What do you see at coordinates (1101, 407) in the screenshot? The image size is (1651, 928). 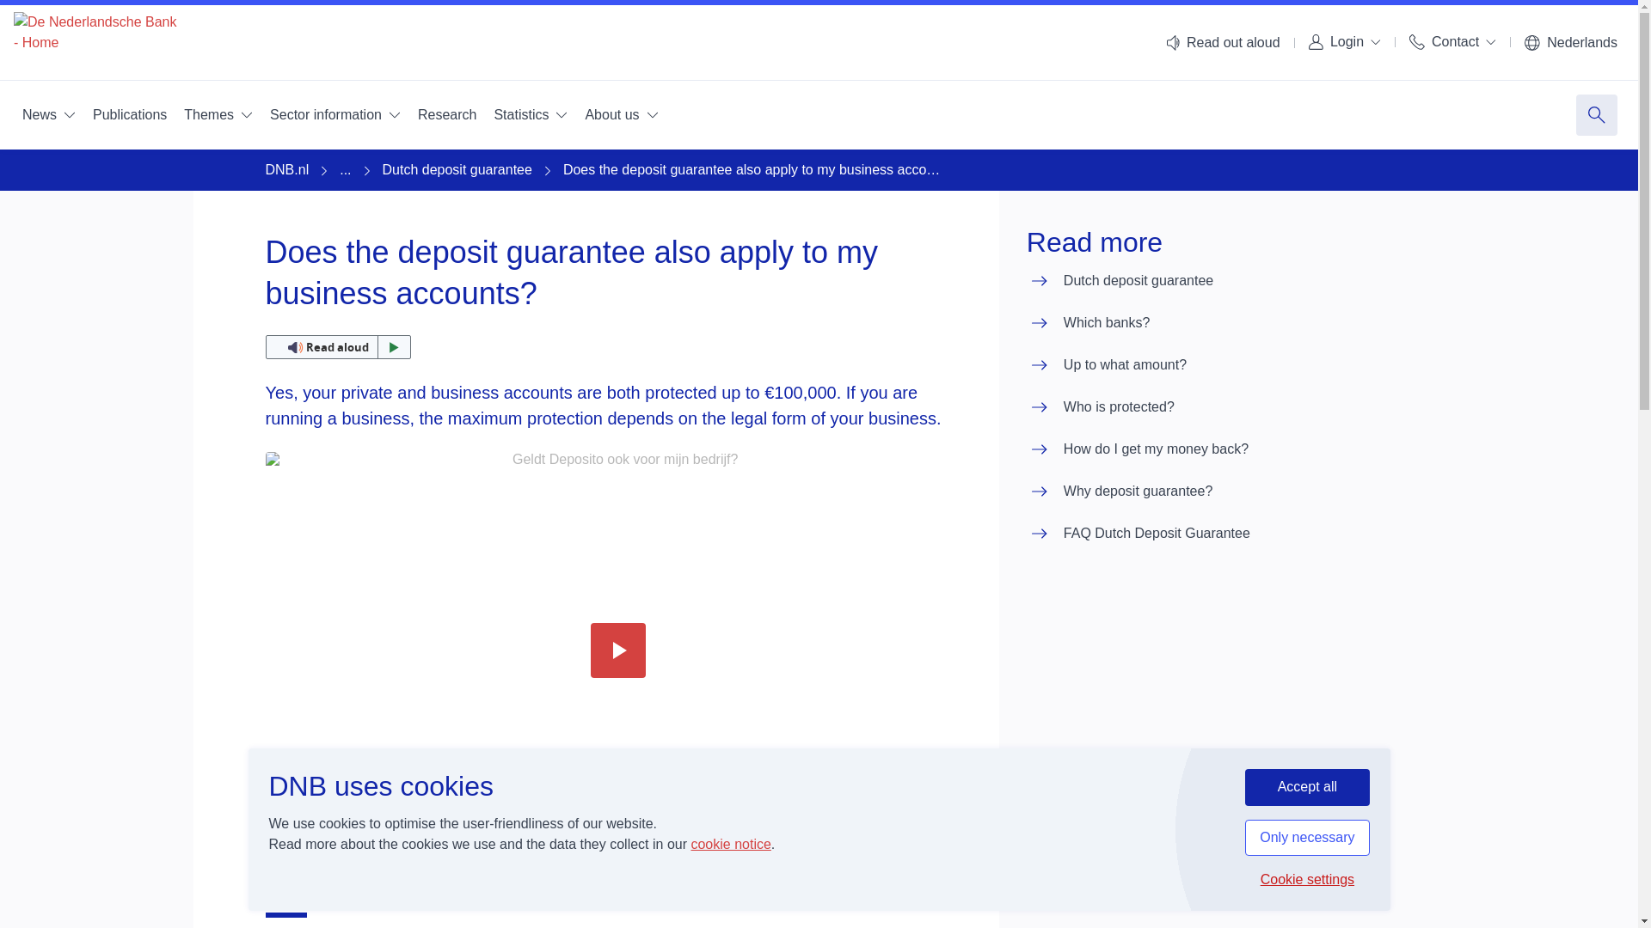 I see `Who is protected?` at bounding box center [1101, 407].